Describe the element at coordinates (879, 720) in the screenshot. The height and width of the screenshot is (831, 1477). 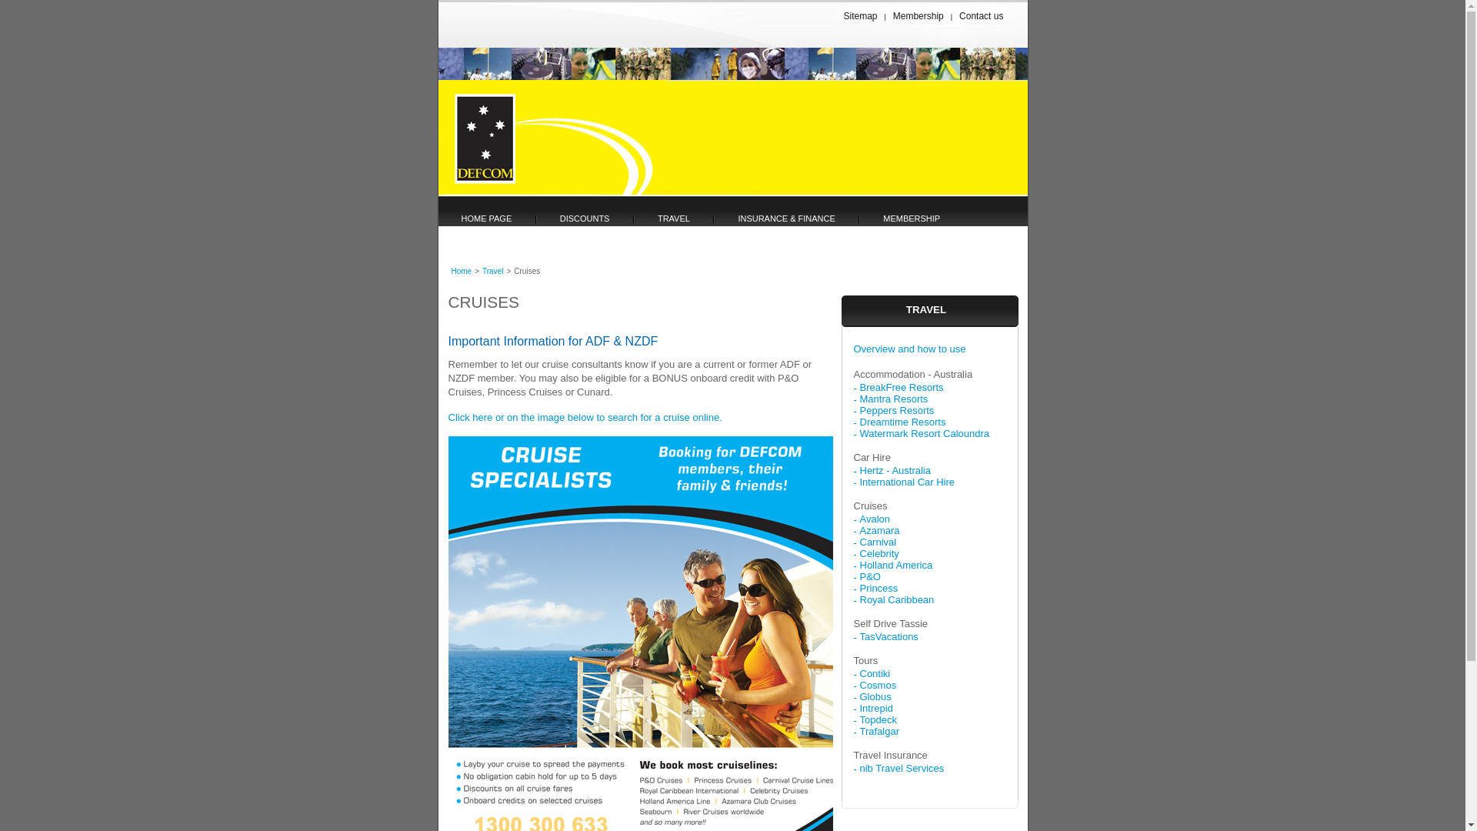
I see `Topdeck` at that location.